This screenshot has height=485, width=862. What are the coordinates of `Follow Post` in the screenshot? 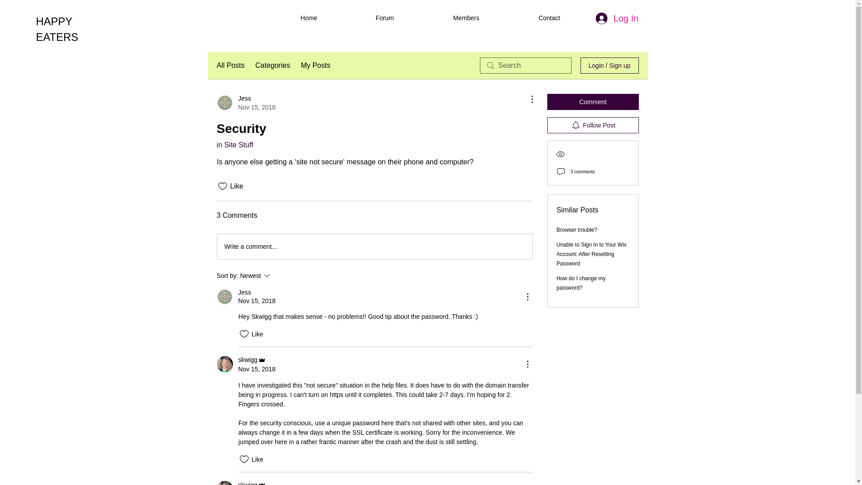 It's located at (593, 125).